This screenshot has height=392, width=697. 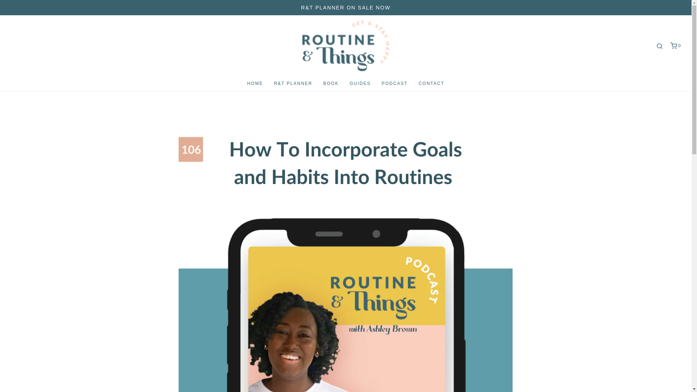 What do you see at coordinates (331, 83) in the screenshot?
I see `BOOK` at bounding box center [331, 83].